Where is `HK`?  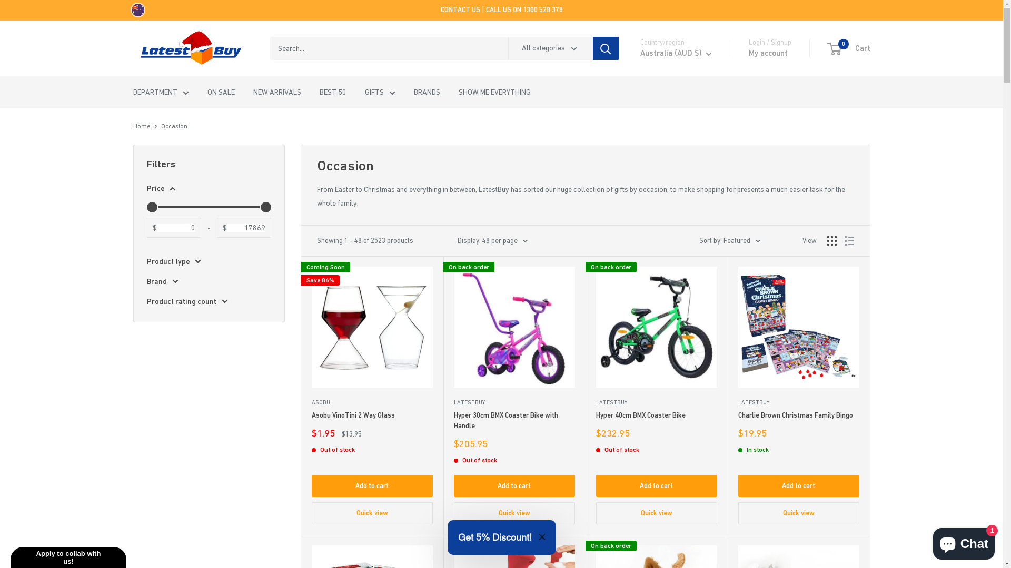 HK is located at coordinates (665, 358).